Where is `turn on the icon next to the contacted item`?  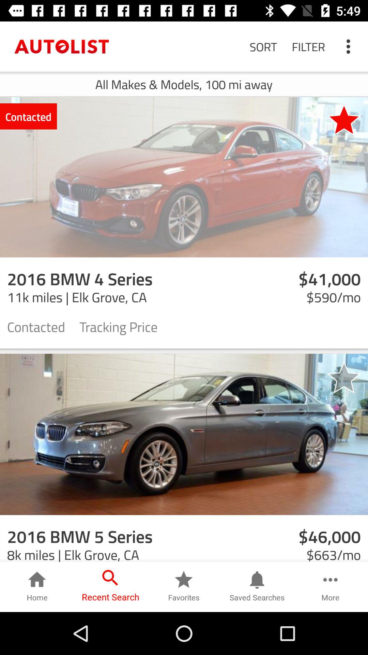
turn on the icon next to the contacted item is located at coordinates (344, 119).